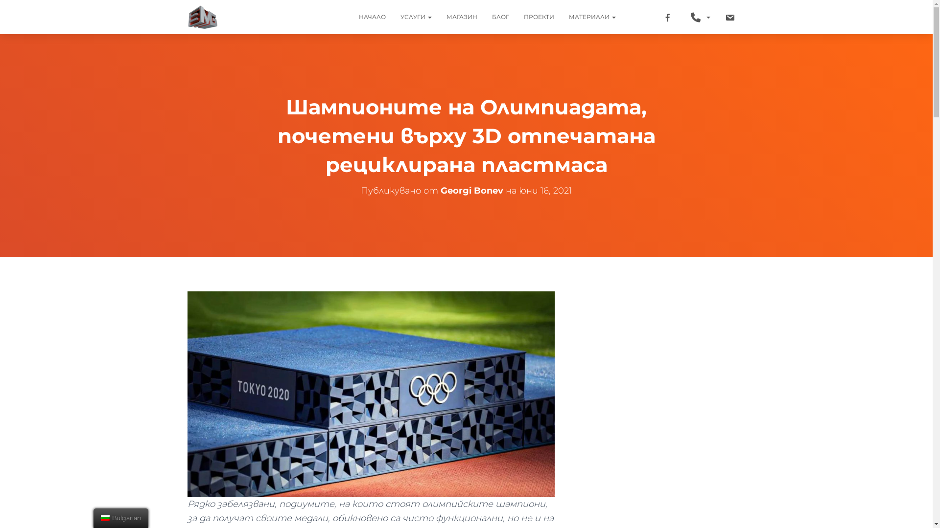  Describe the element at coordinates (701, 17) in the screenshot. I see ` ` at that location.